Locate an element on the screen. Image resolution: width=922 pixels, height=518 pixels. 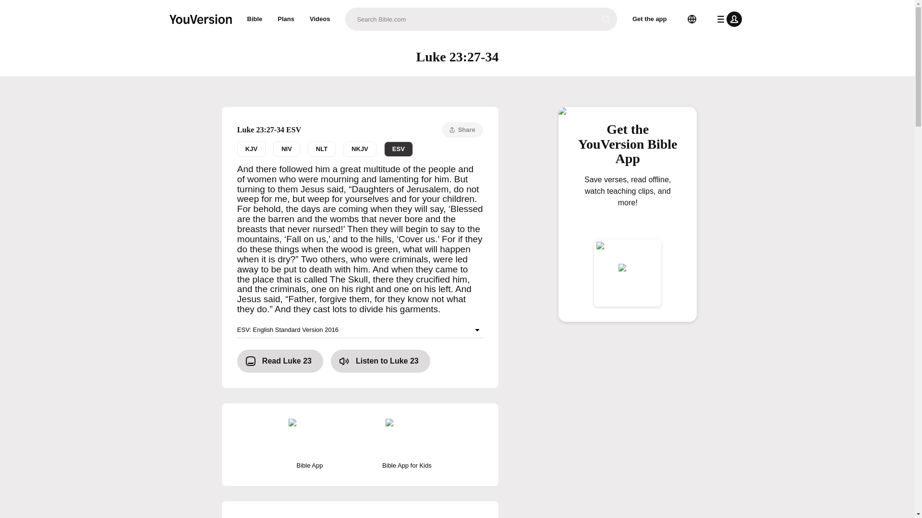
NIV is located at coordinates (286, 149).